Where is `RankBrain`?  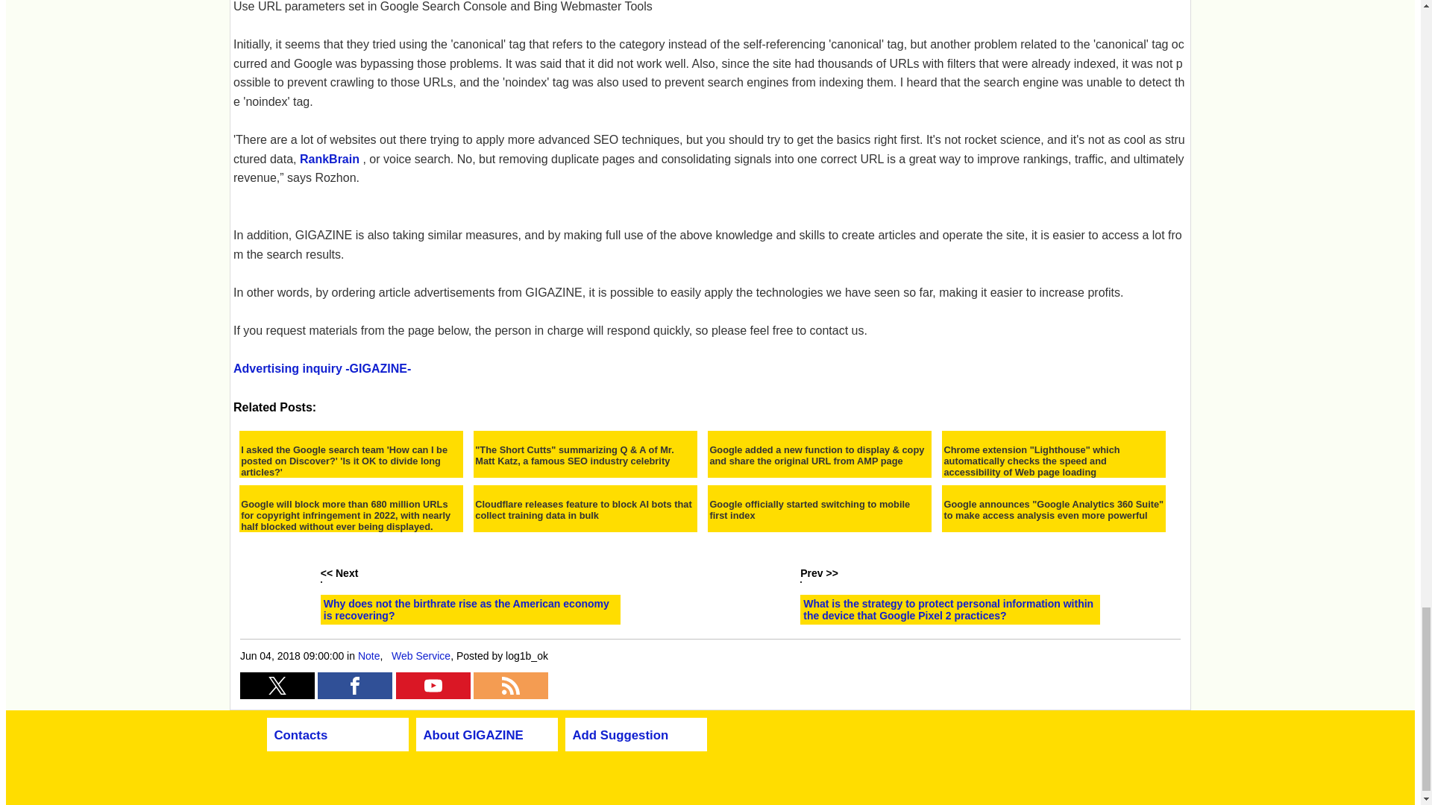
RankBrain is located at coordinates (329, 160).